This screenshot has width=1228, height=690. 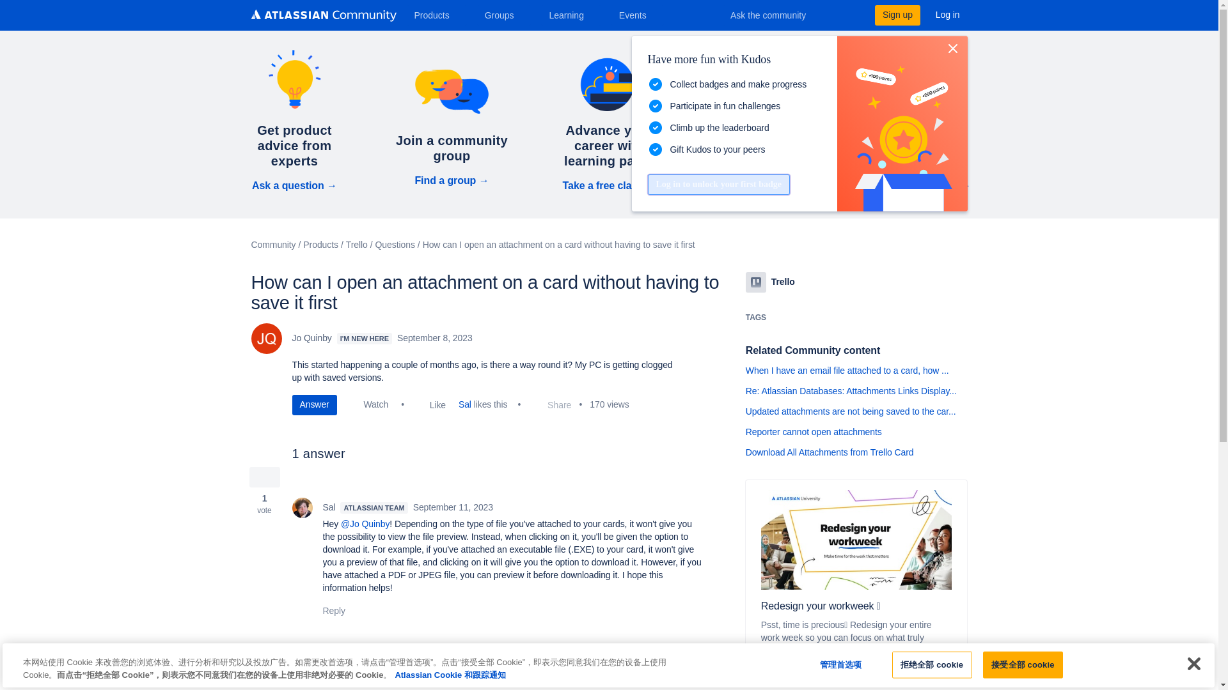 What do you see at coordinates (265, 339) in the screenshot?
I see `Jo Quinby` at bounding box center [265, 339].